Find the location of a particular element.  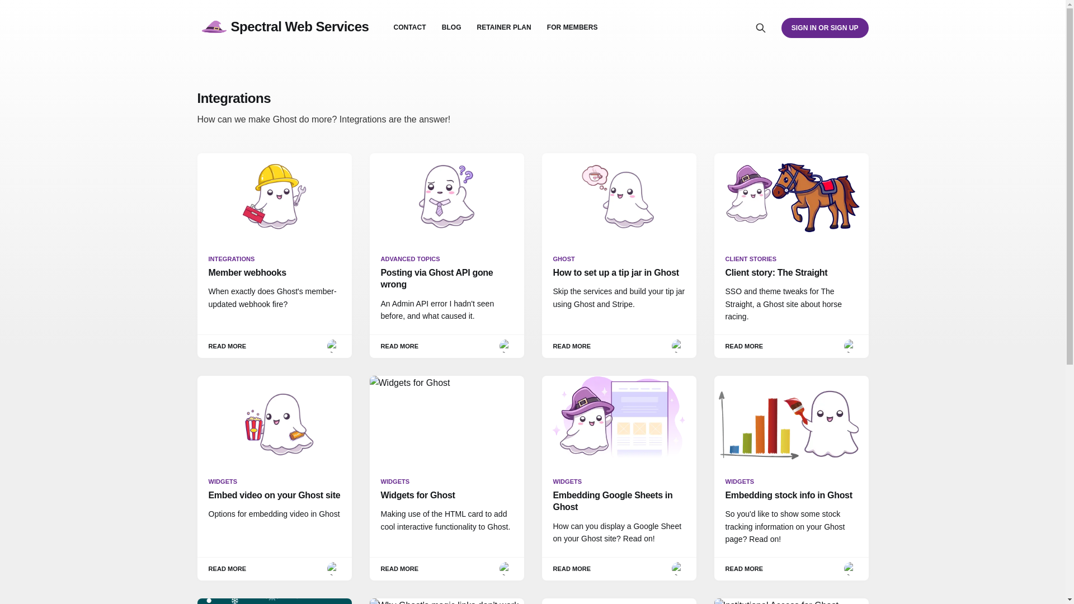

BLOG is located at coordinates (451, 27).